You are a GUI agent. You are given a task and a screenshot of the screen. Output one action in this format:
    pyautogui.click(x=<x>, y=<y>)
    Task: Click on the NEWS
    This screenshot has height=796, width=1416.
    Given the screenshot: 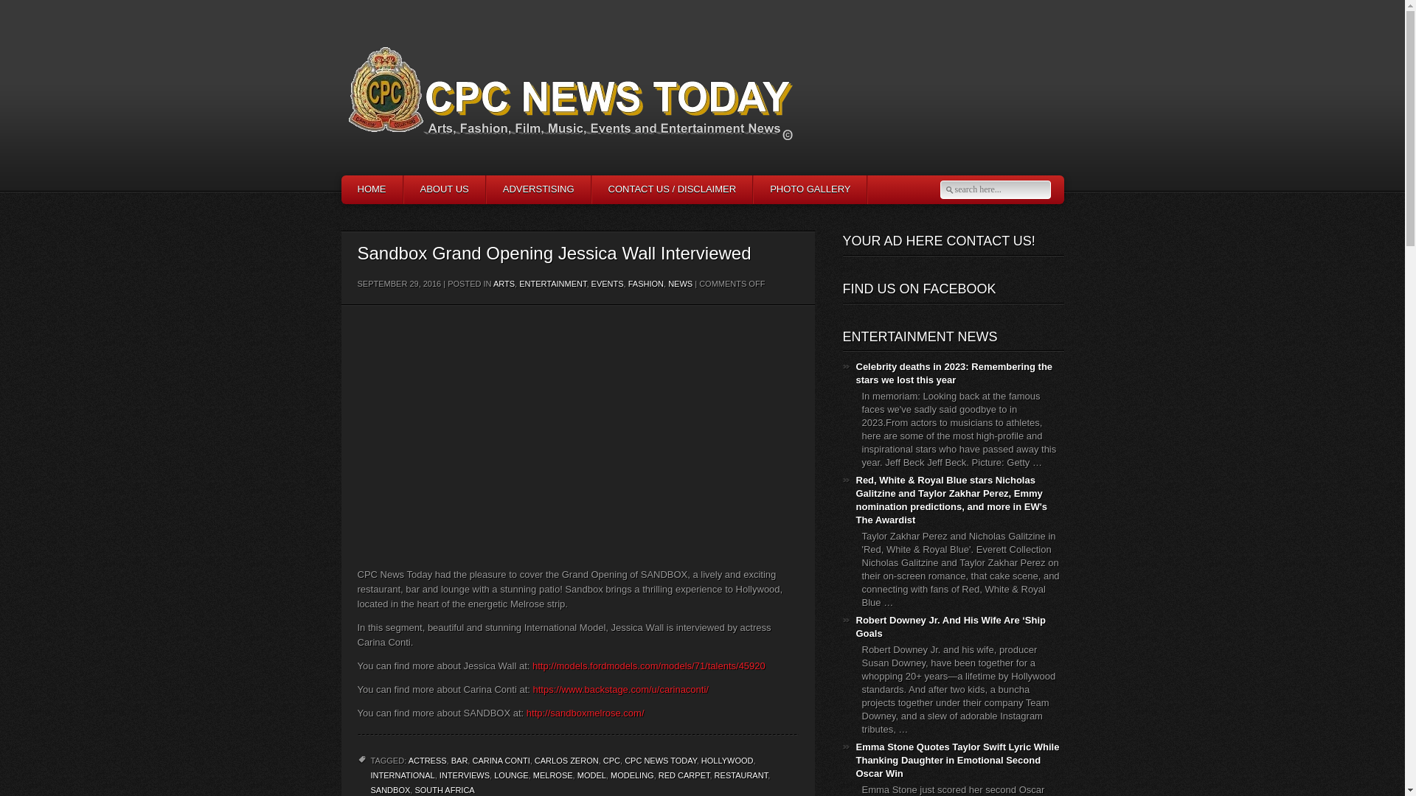 What is the action you would take?
    pyautogui.click(x=680, y=284)
    